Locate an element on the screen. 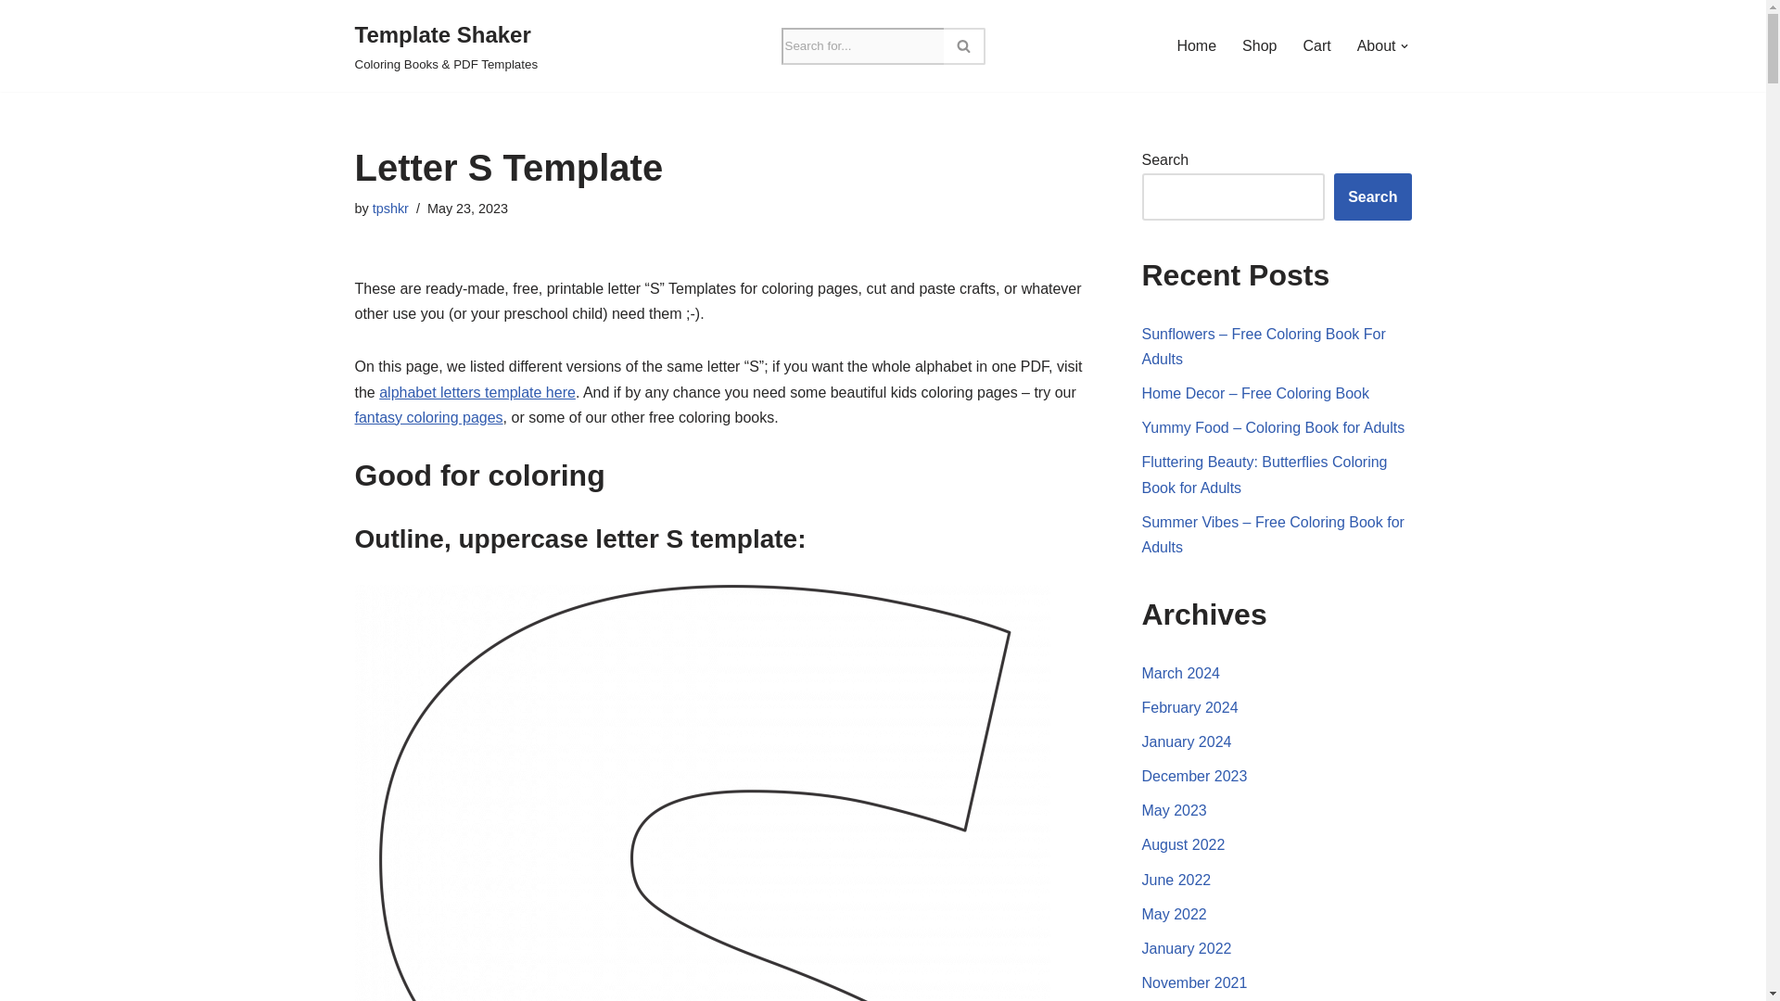  Fluttering Beauty: Butterflies Coloring Book for Adults is located at coordinates (1265, 475).